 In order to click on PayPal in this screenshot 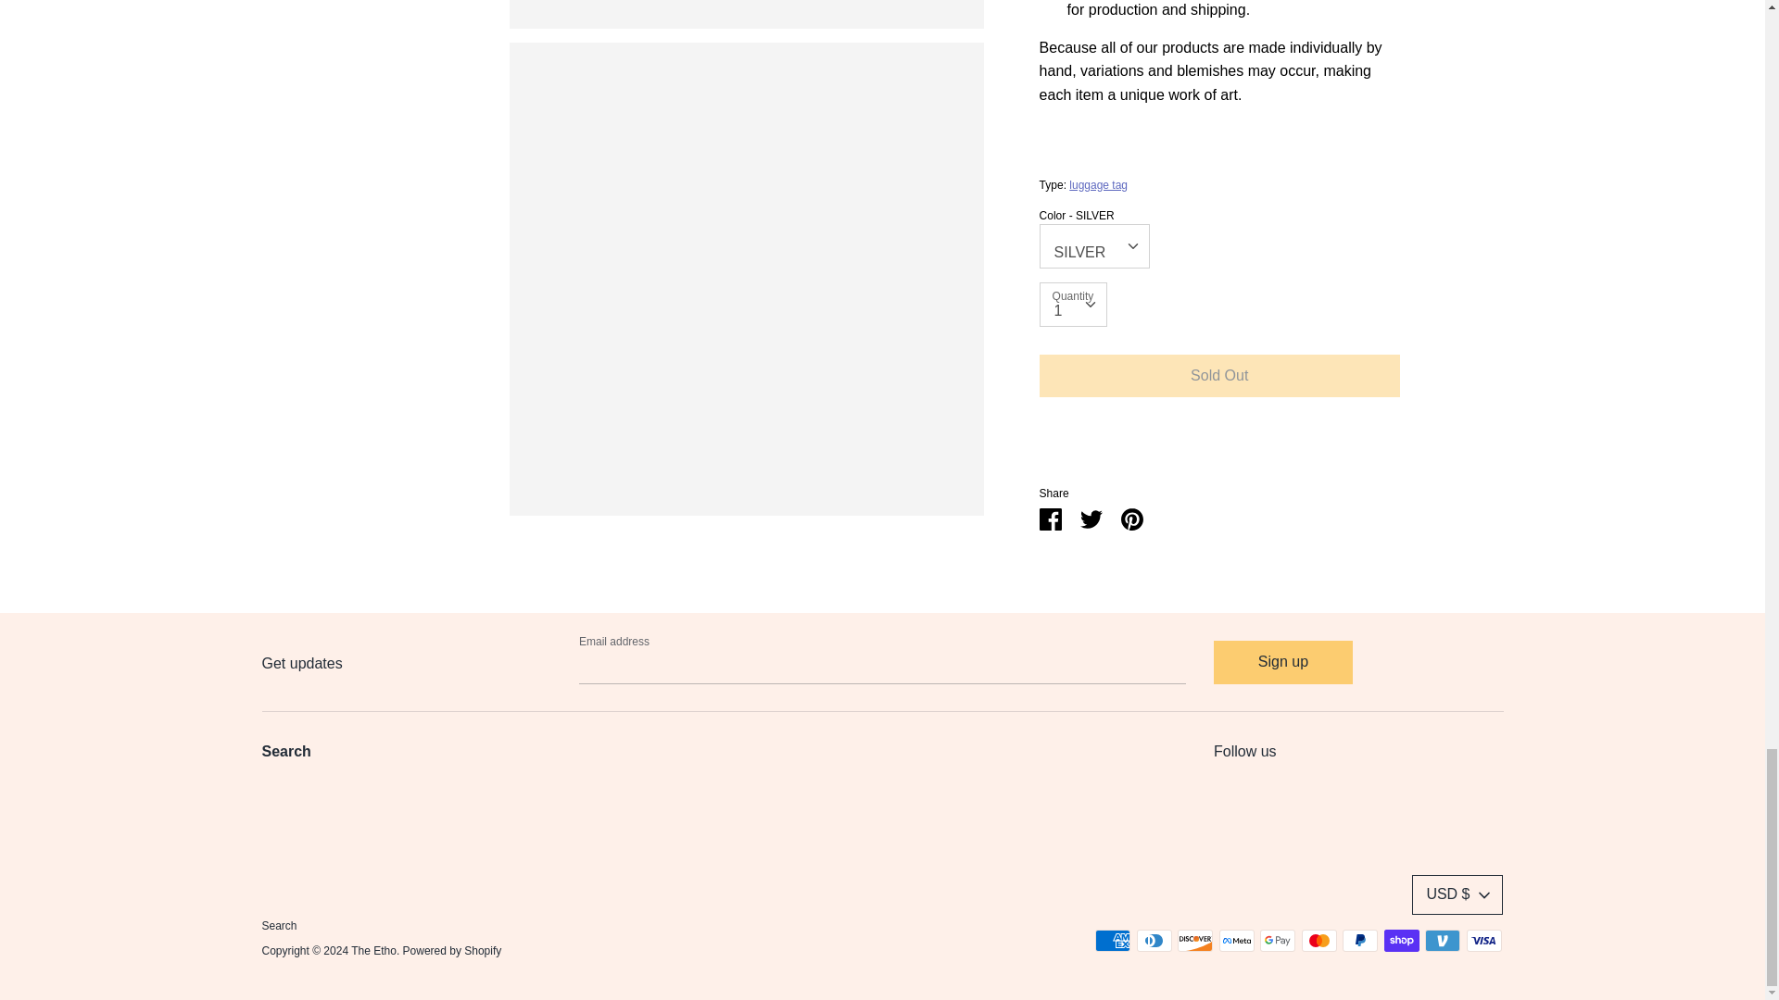, I will do `click(1360, 941)`.